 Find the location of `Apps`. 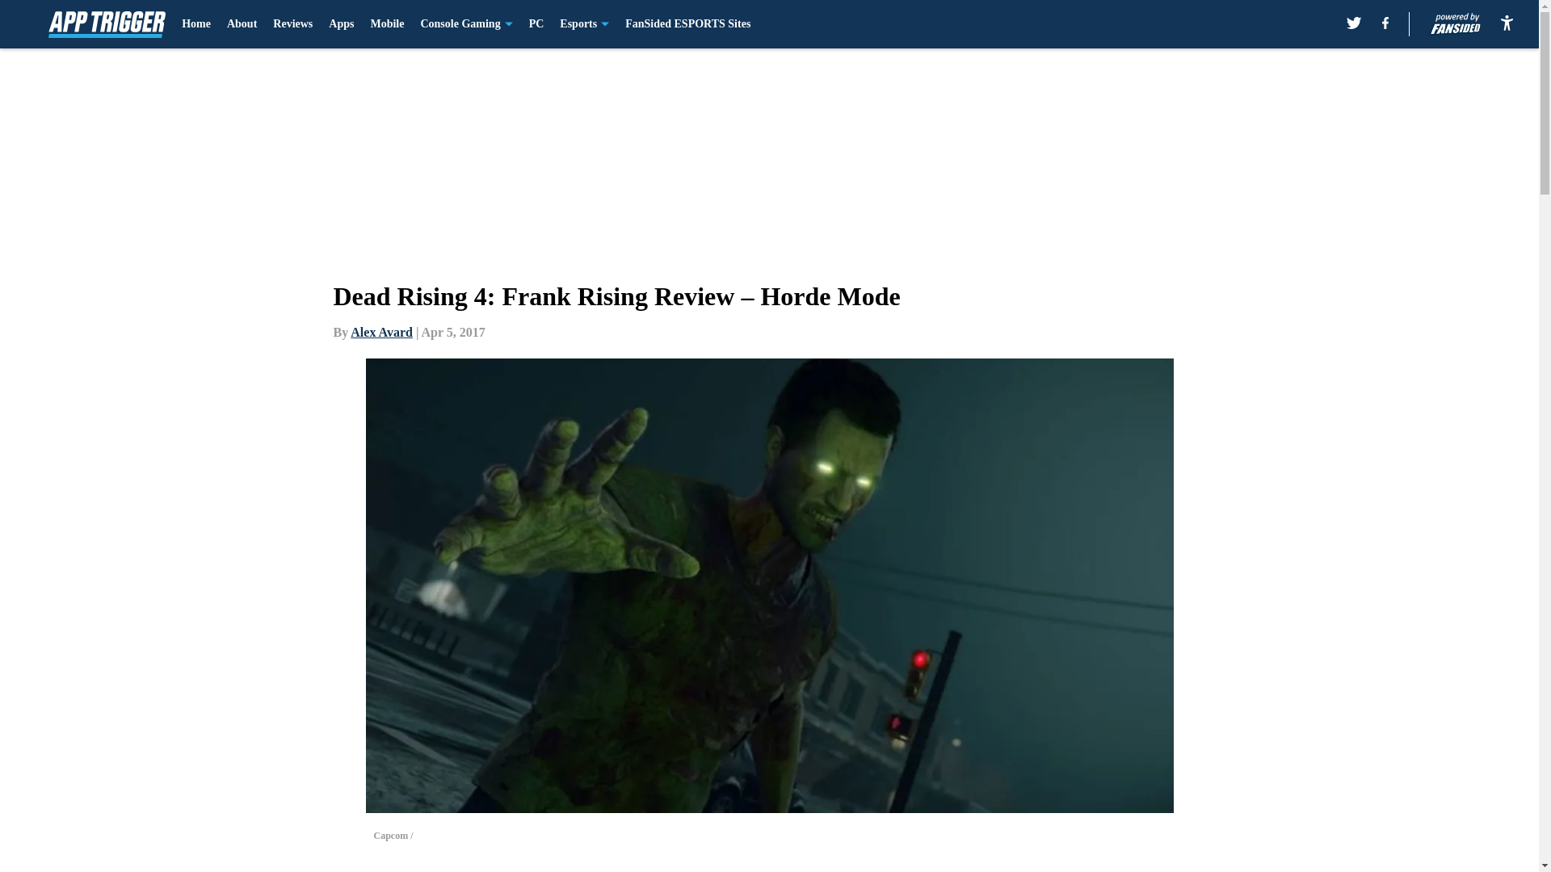

Apps is located at coordinates (341, 24).